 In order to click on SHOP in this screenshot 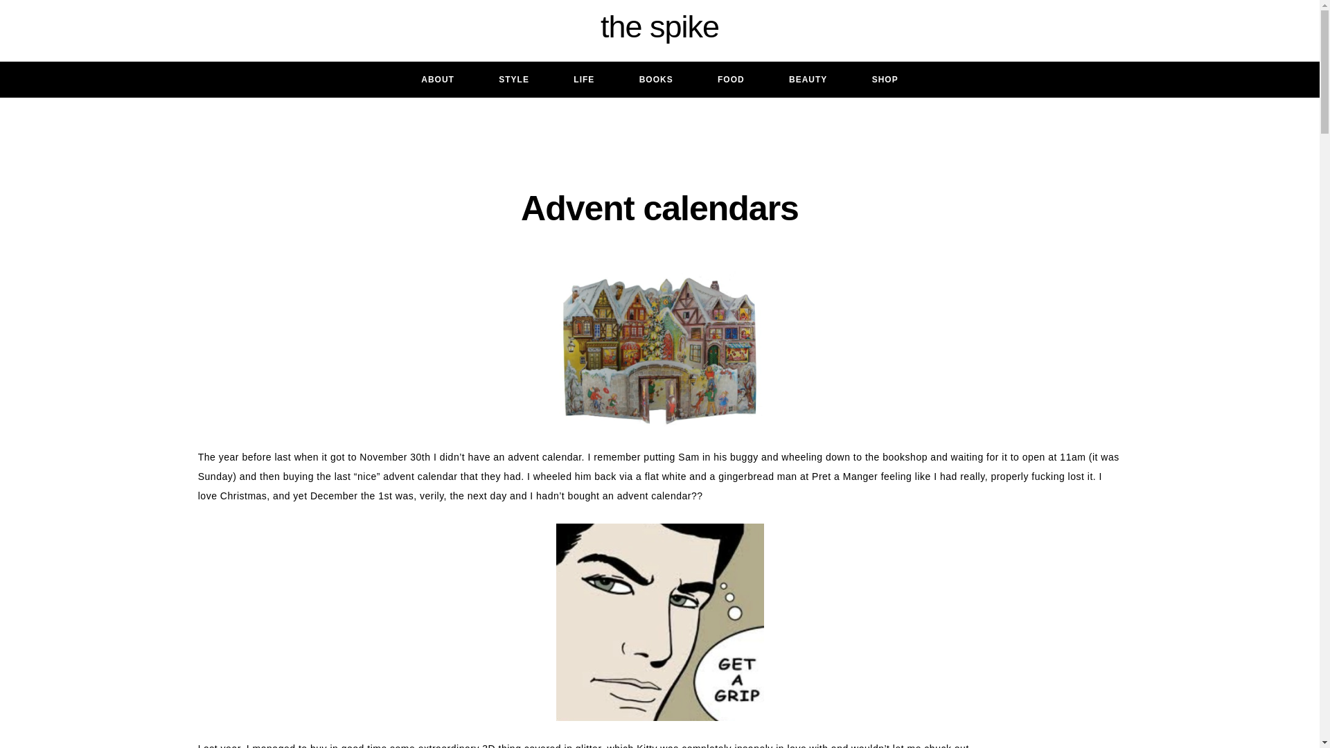, I will do `click(885, 79)`.